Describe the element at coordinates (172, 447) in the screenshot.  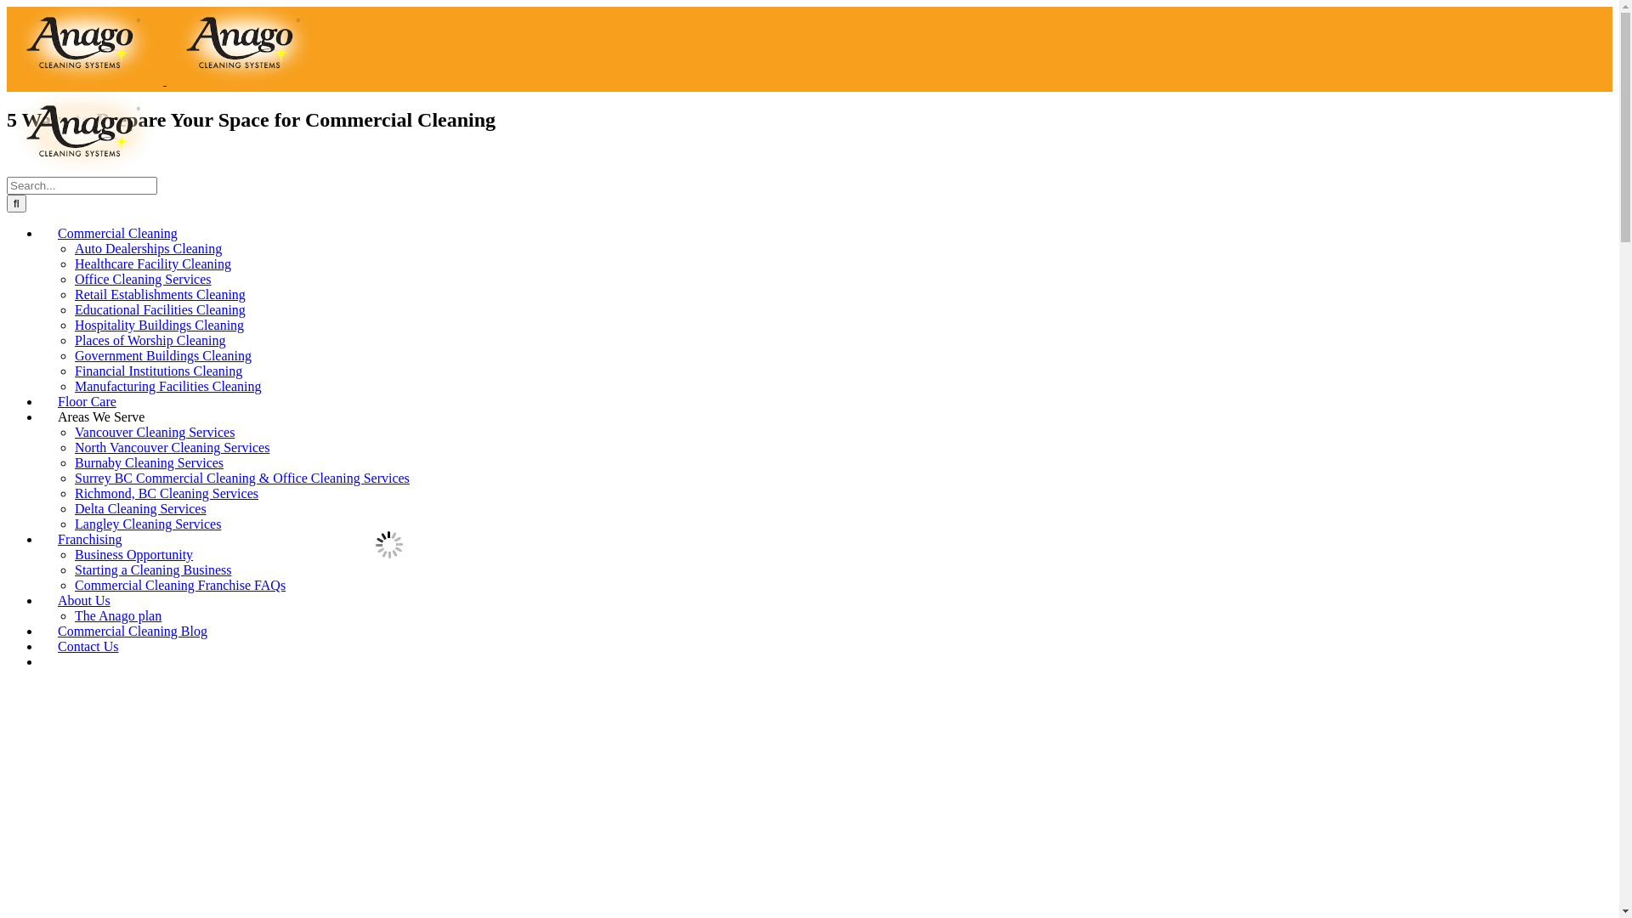
I see `North Vancouver Cleaning Services` at that location.